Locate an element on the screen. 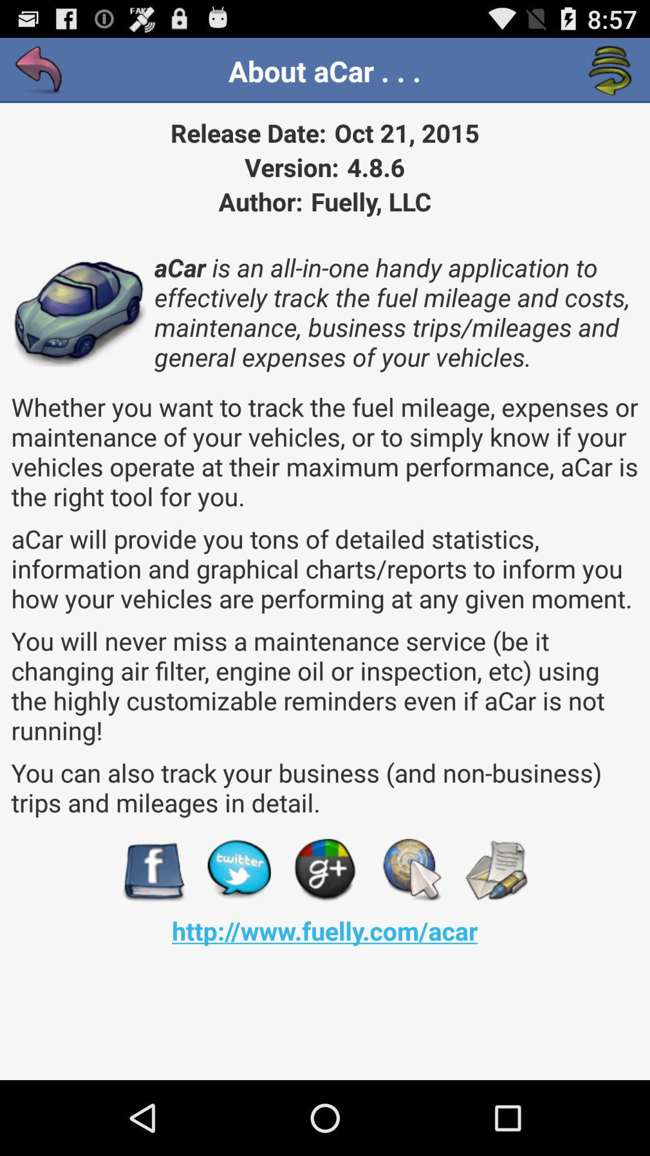  go to facebook is located at coordinates (153, 871).